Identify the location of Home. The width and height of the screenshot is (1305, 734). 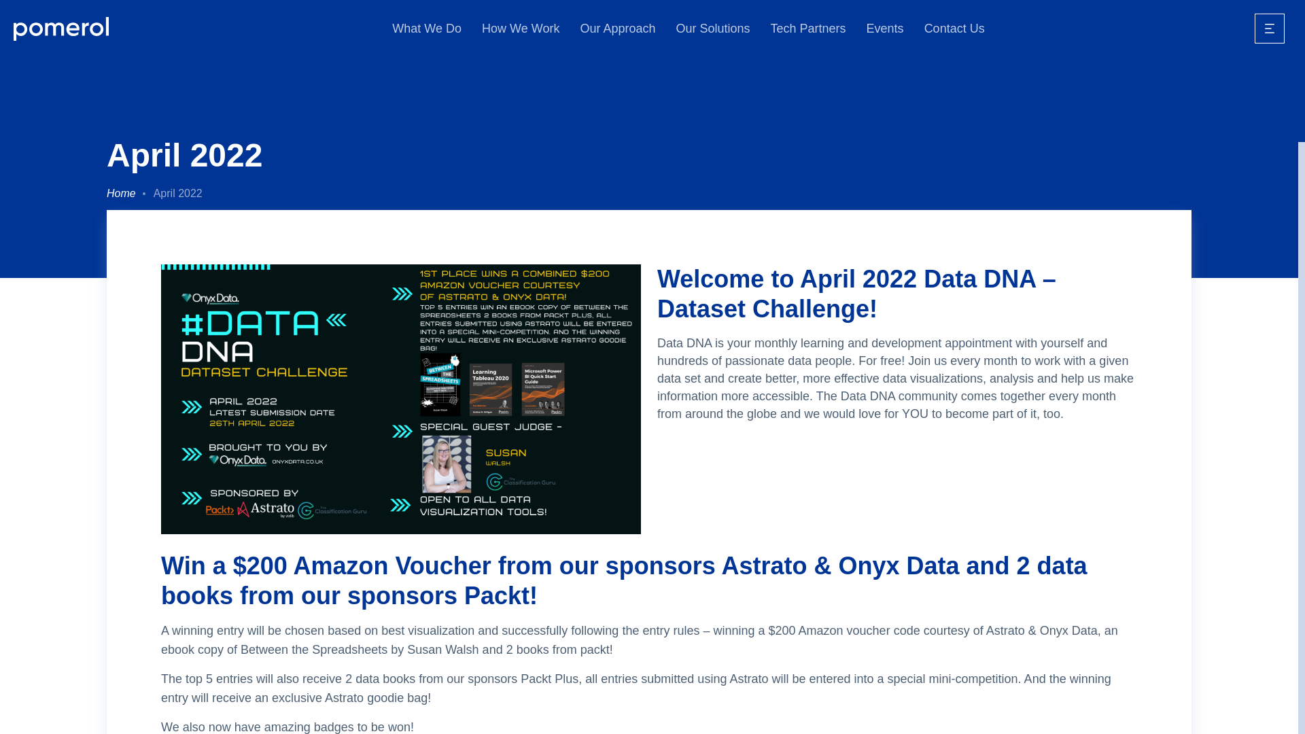
(121, 194).